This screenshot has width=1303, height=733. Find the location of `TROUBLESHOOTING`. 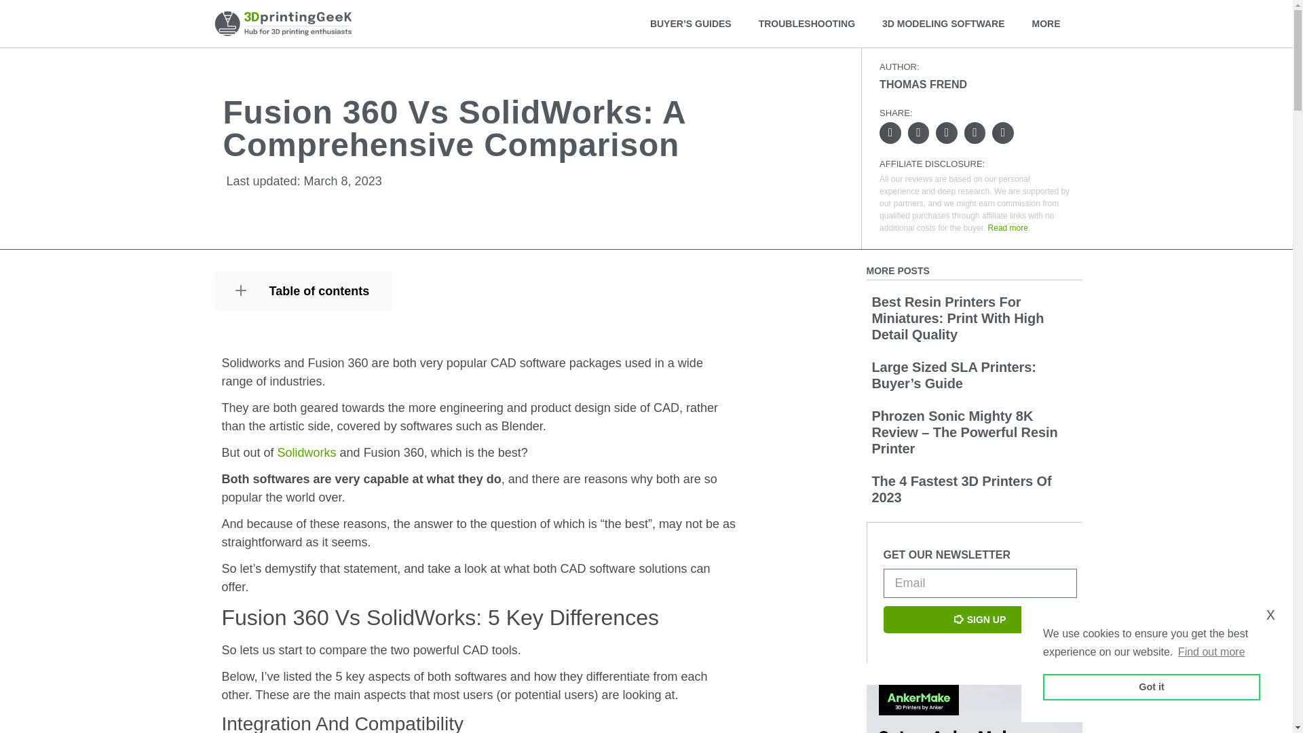

TROUBLESHOOTING is located at coordinates (807, 23).